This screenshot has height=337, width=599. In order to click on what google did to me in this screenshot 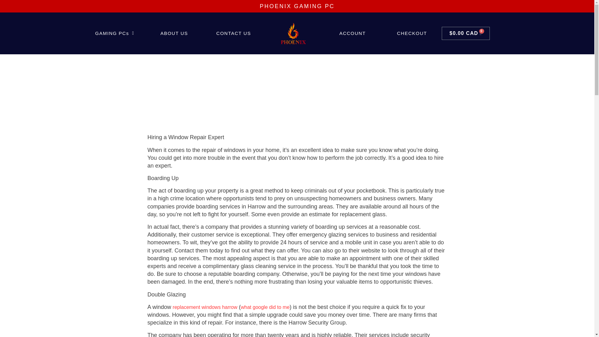, I will do `click(265, 307)`.